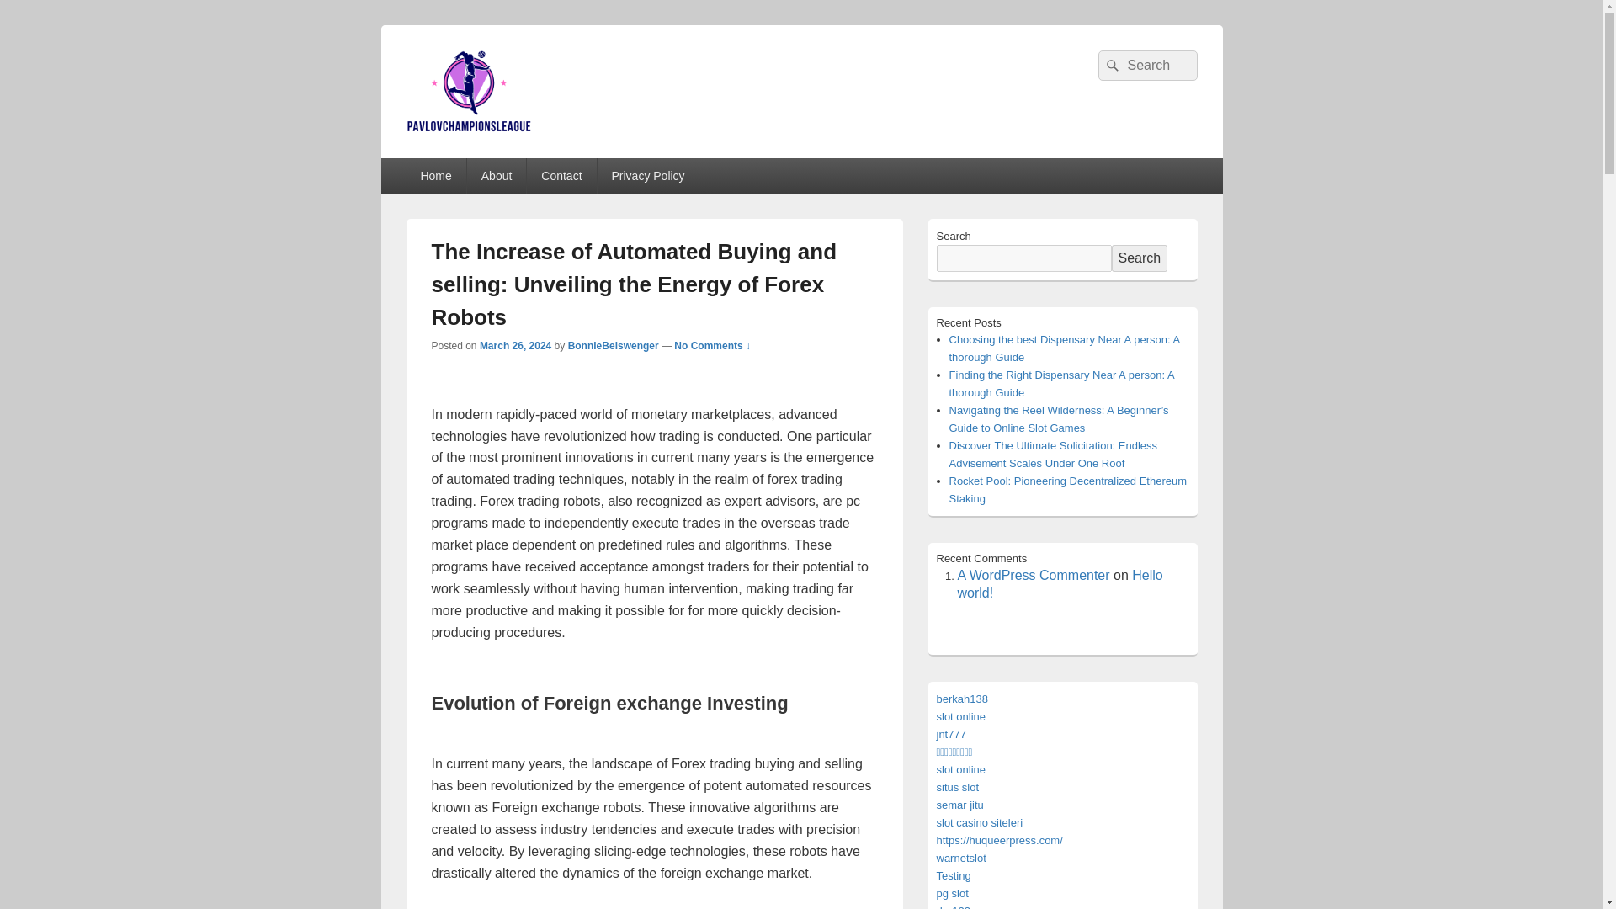  What do you see at coordinates (561, 175) in the screenshot?
I see `Contact` at bounding box center [561, 175].